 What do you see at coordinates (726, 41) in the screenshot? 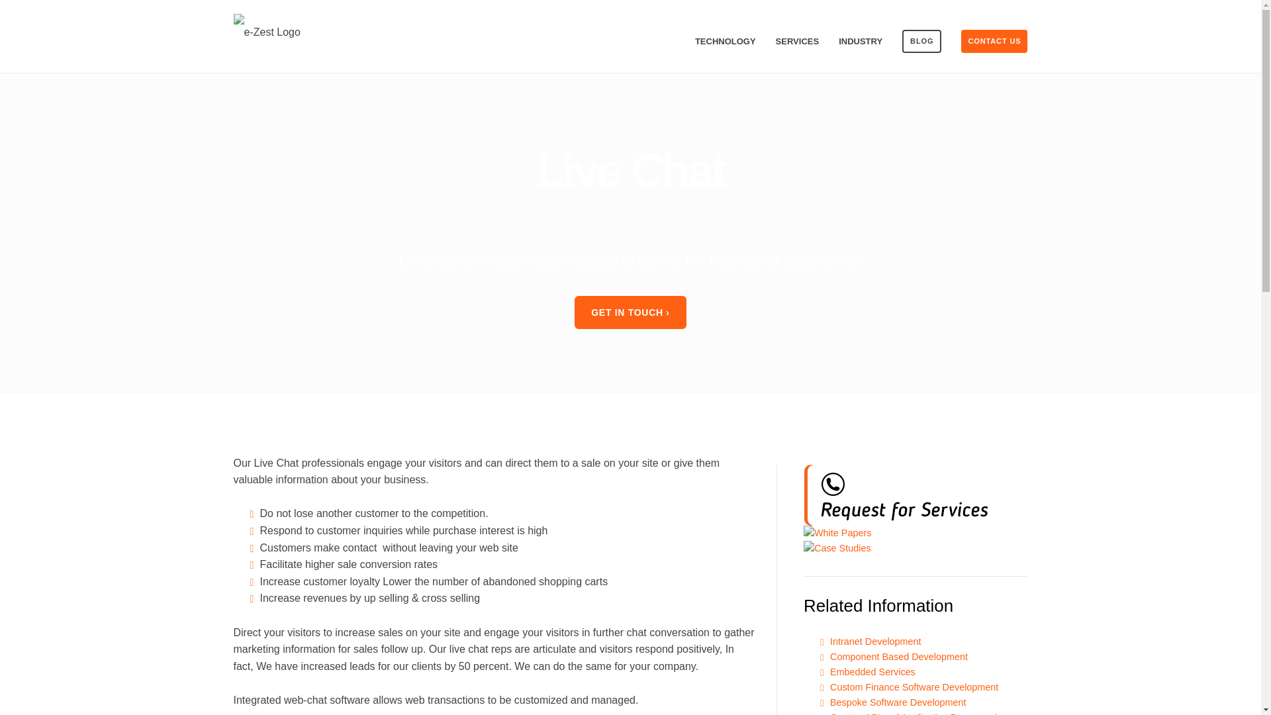
I see `TECHNOLOGY` at bounding box center [726, 41].